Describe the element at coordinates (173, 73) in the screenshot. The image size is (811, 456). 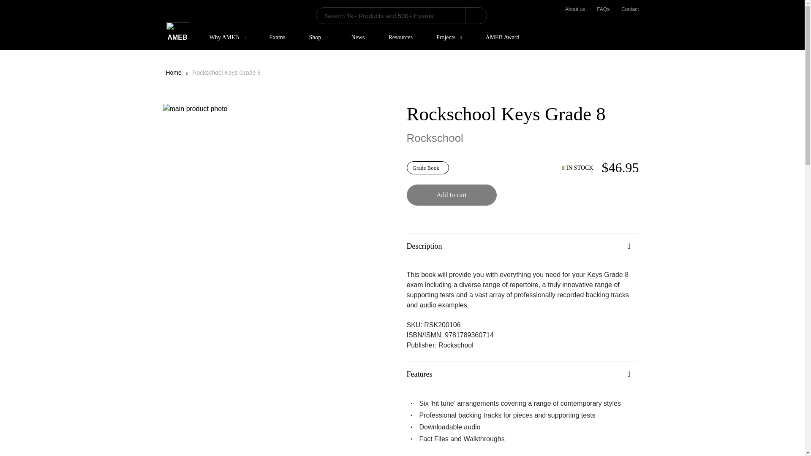
I see `Go to Home Page` at that location.